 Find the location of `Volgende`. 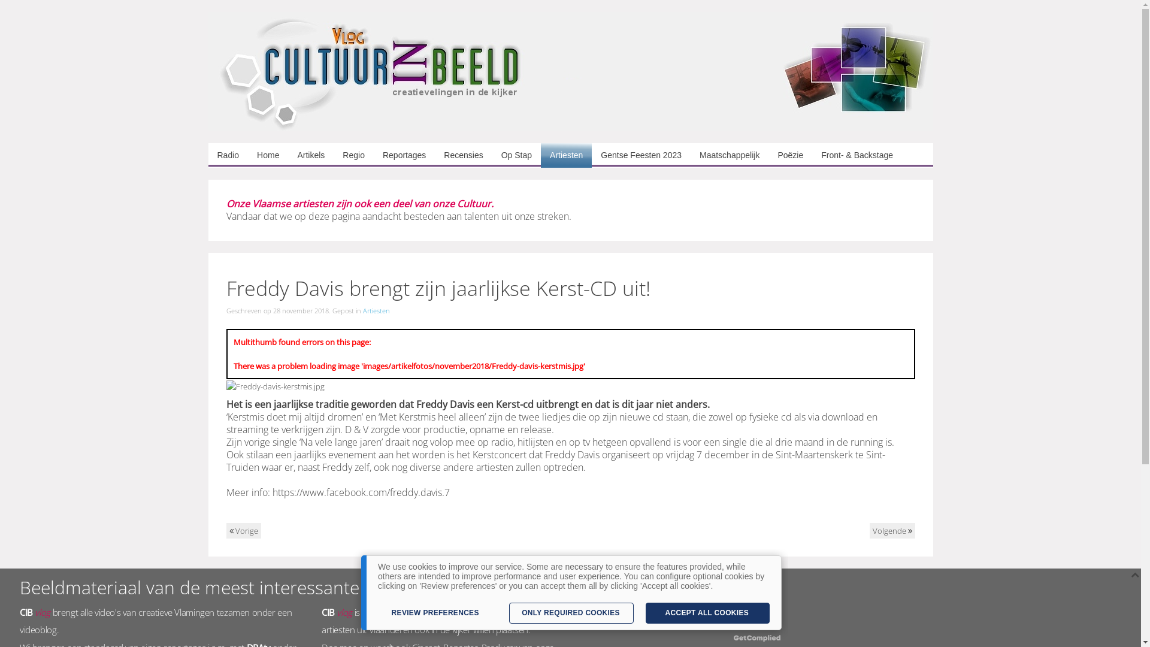

Volgende is located at coordinates (892, 531).